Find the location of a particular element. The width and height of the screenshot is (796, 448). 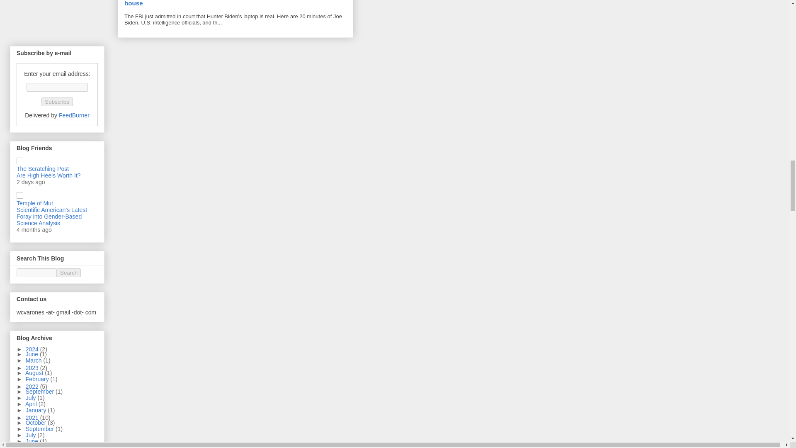

March is located at coordinates (34, 360).